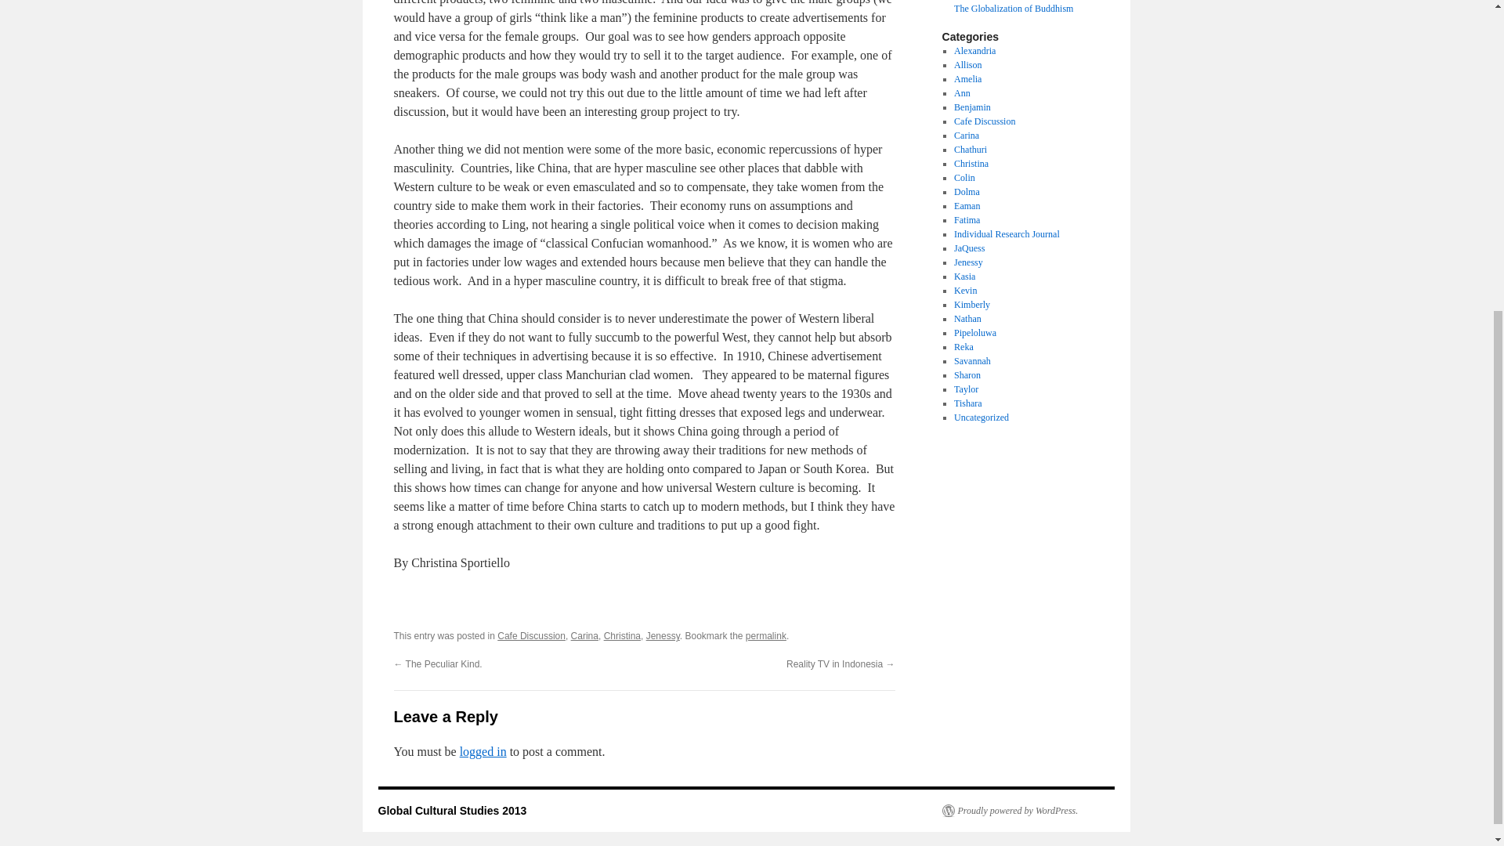 The image size is (1504, 846). I want to click on Colin, so click(963, 178).